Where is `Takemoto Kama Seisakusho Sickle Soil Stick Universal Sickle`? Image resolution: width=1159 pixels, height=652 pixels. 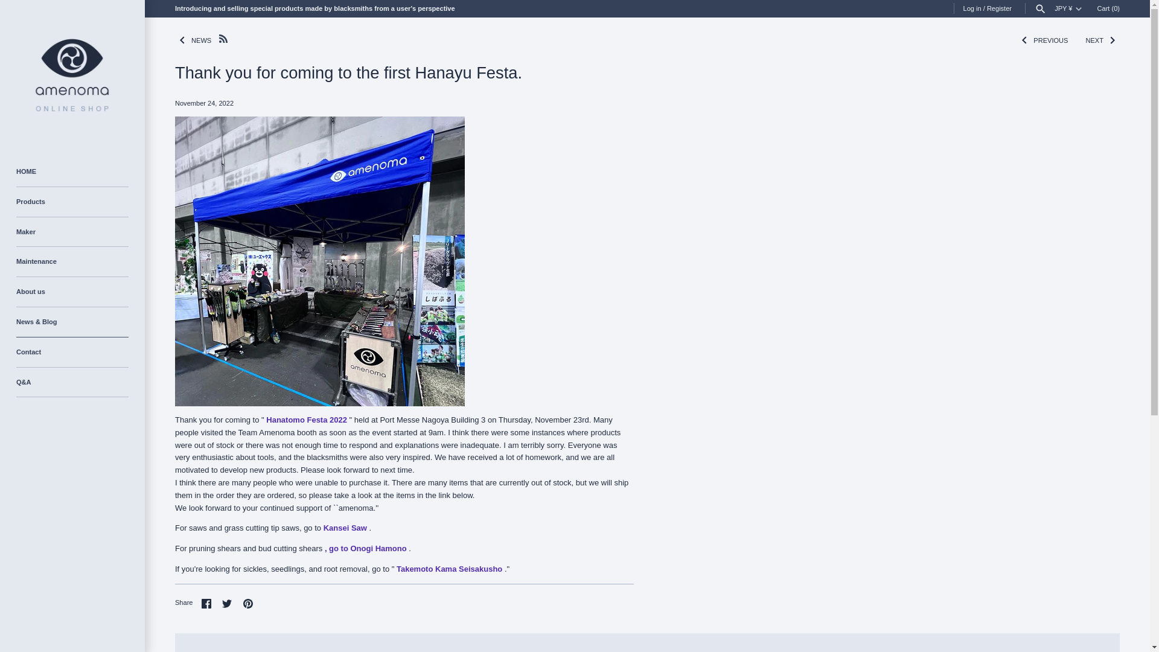
Takemoto Kama Seisakusho Sickle Soil Stick Universal Sickle is located at coordinates (449, 569).